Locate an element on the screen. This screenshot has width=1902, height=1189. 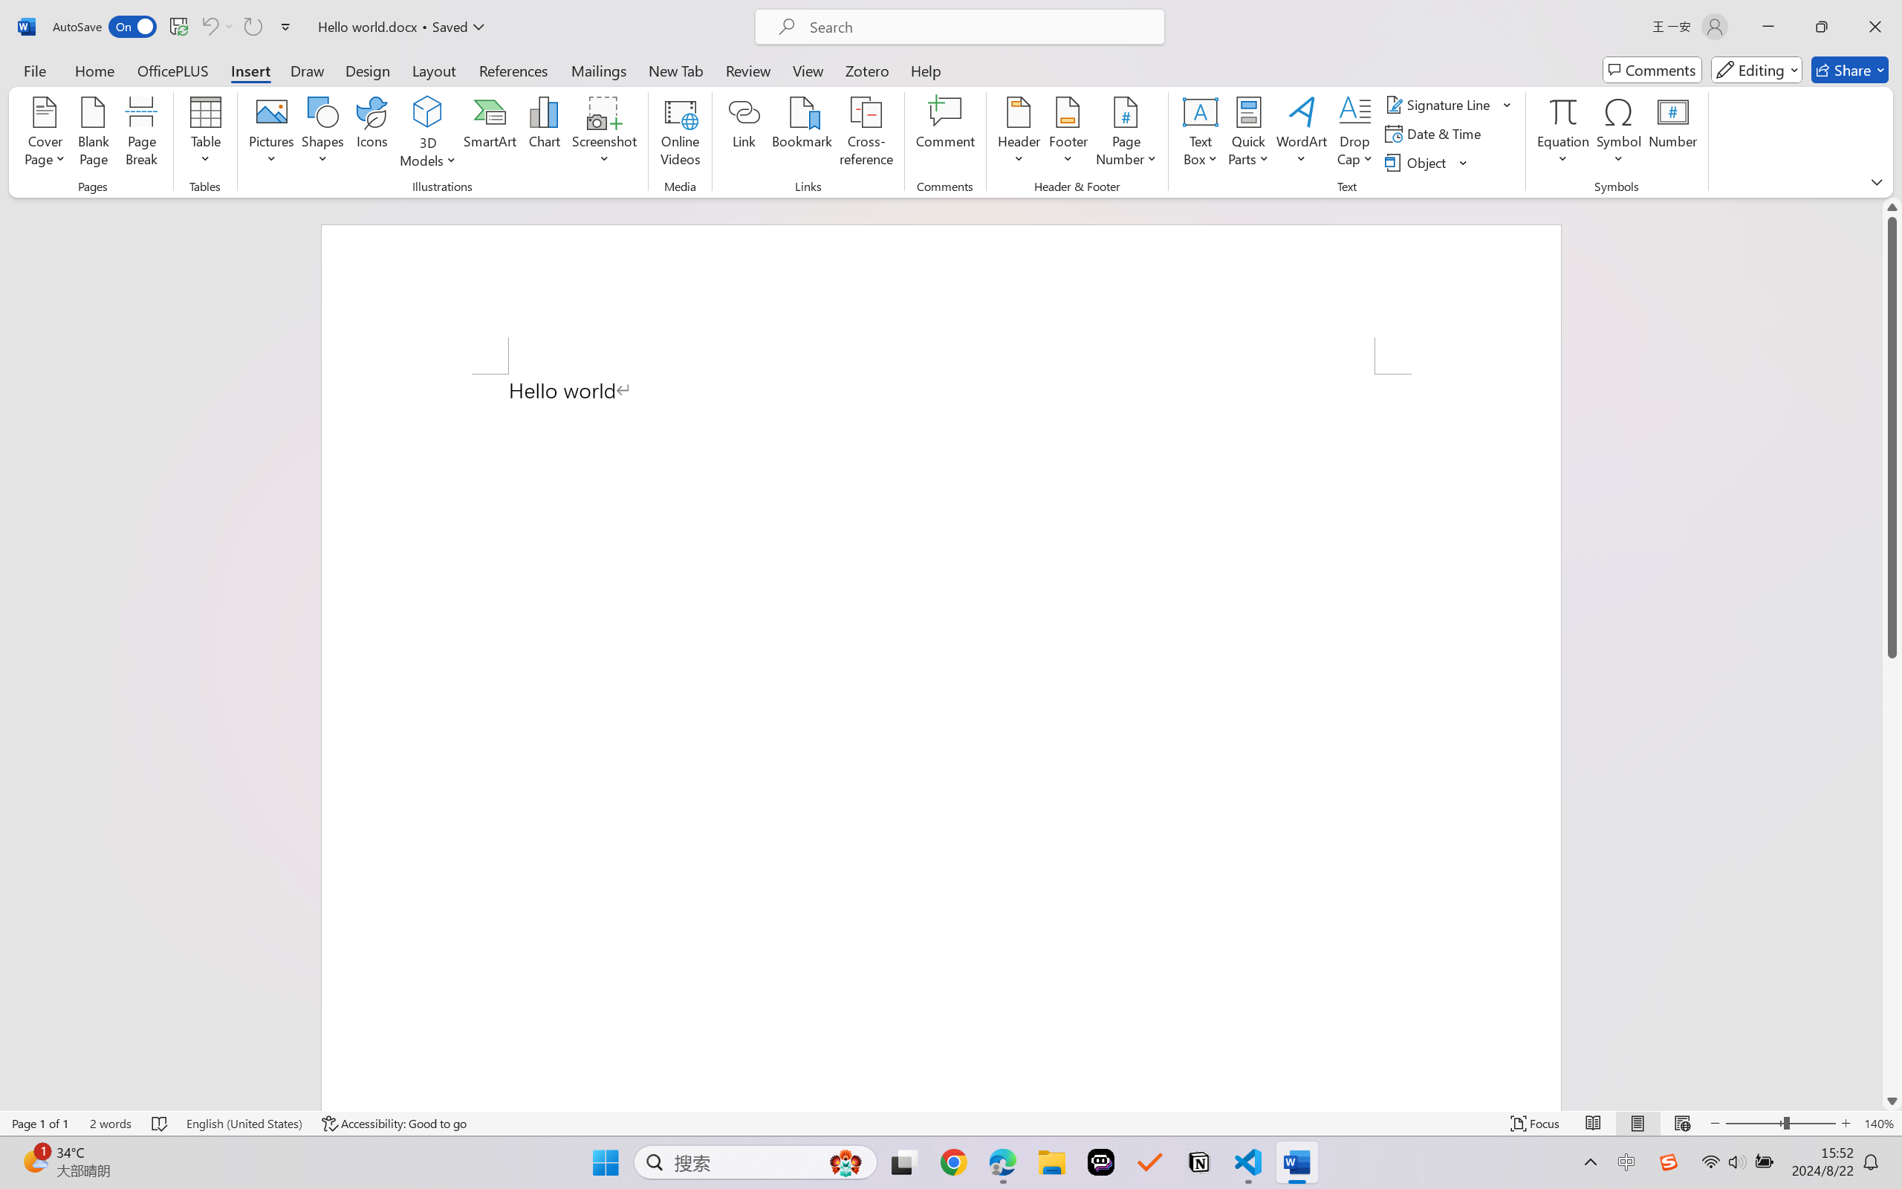
More Options is located at coordinates (1563, 153).